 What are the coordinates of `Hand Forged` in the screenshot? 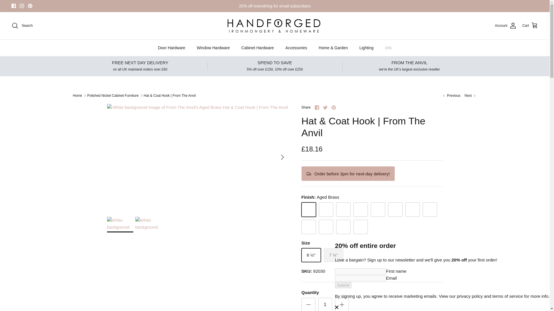 It's located at (275, 25).